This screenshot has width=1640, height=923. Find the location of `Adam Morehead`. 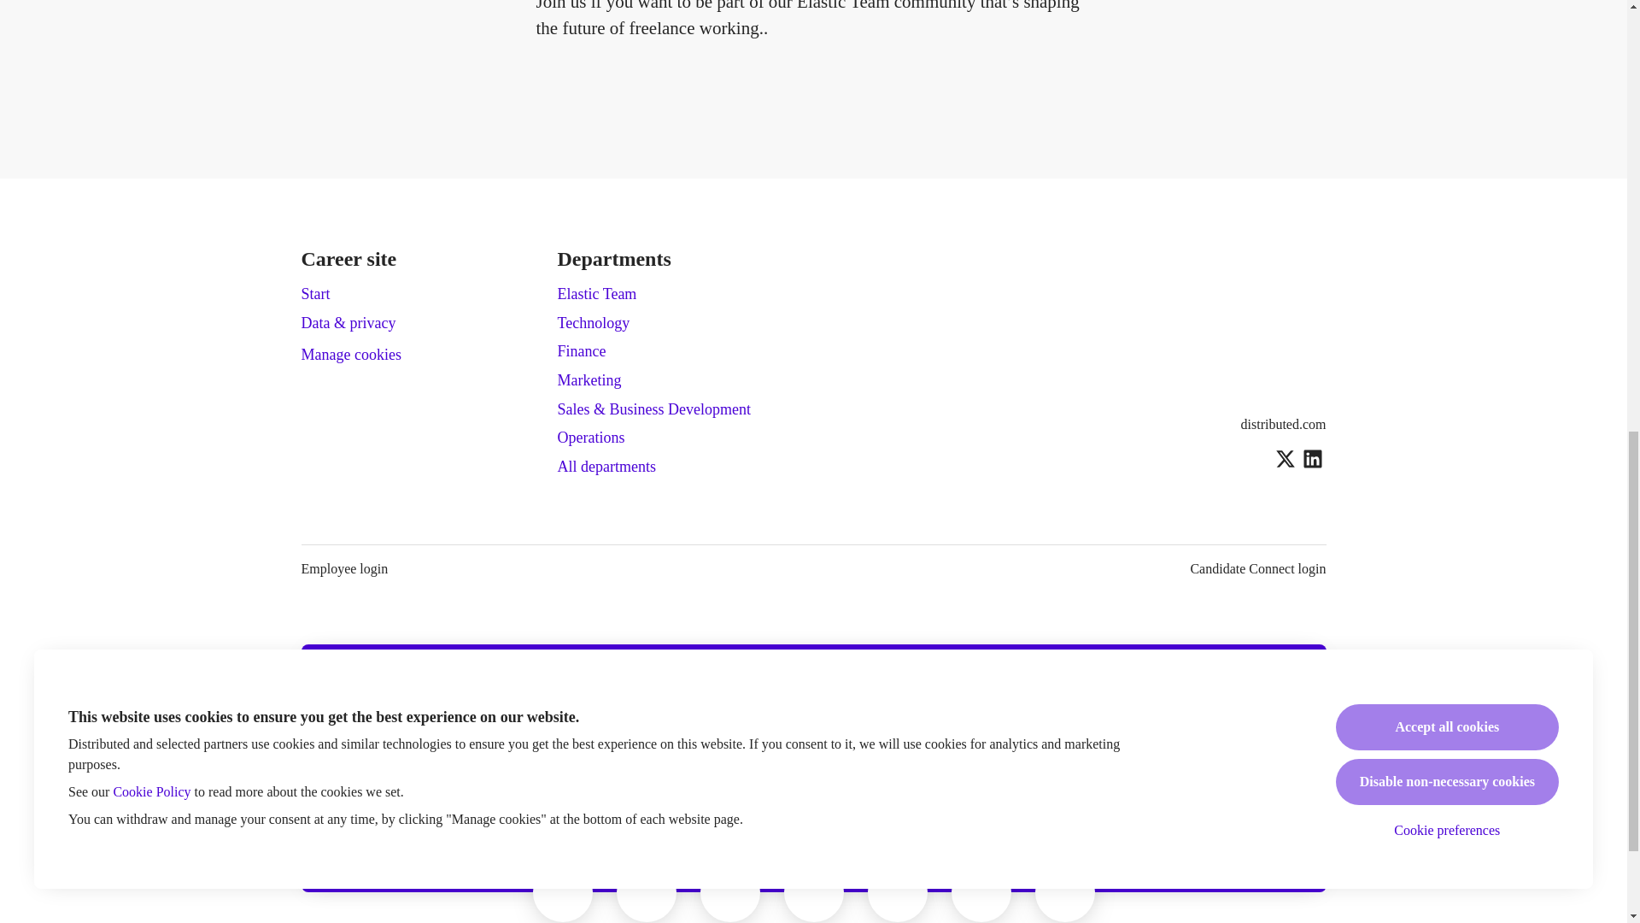

Adam Morehead is located at coordinates (981, 891).